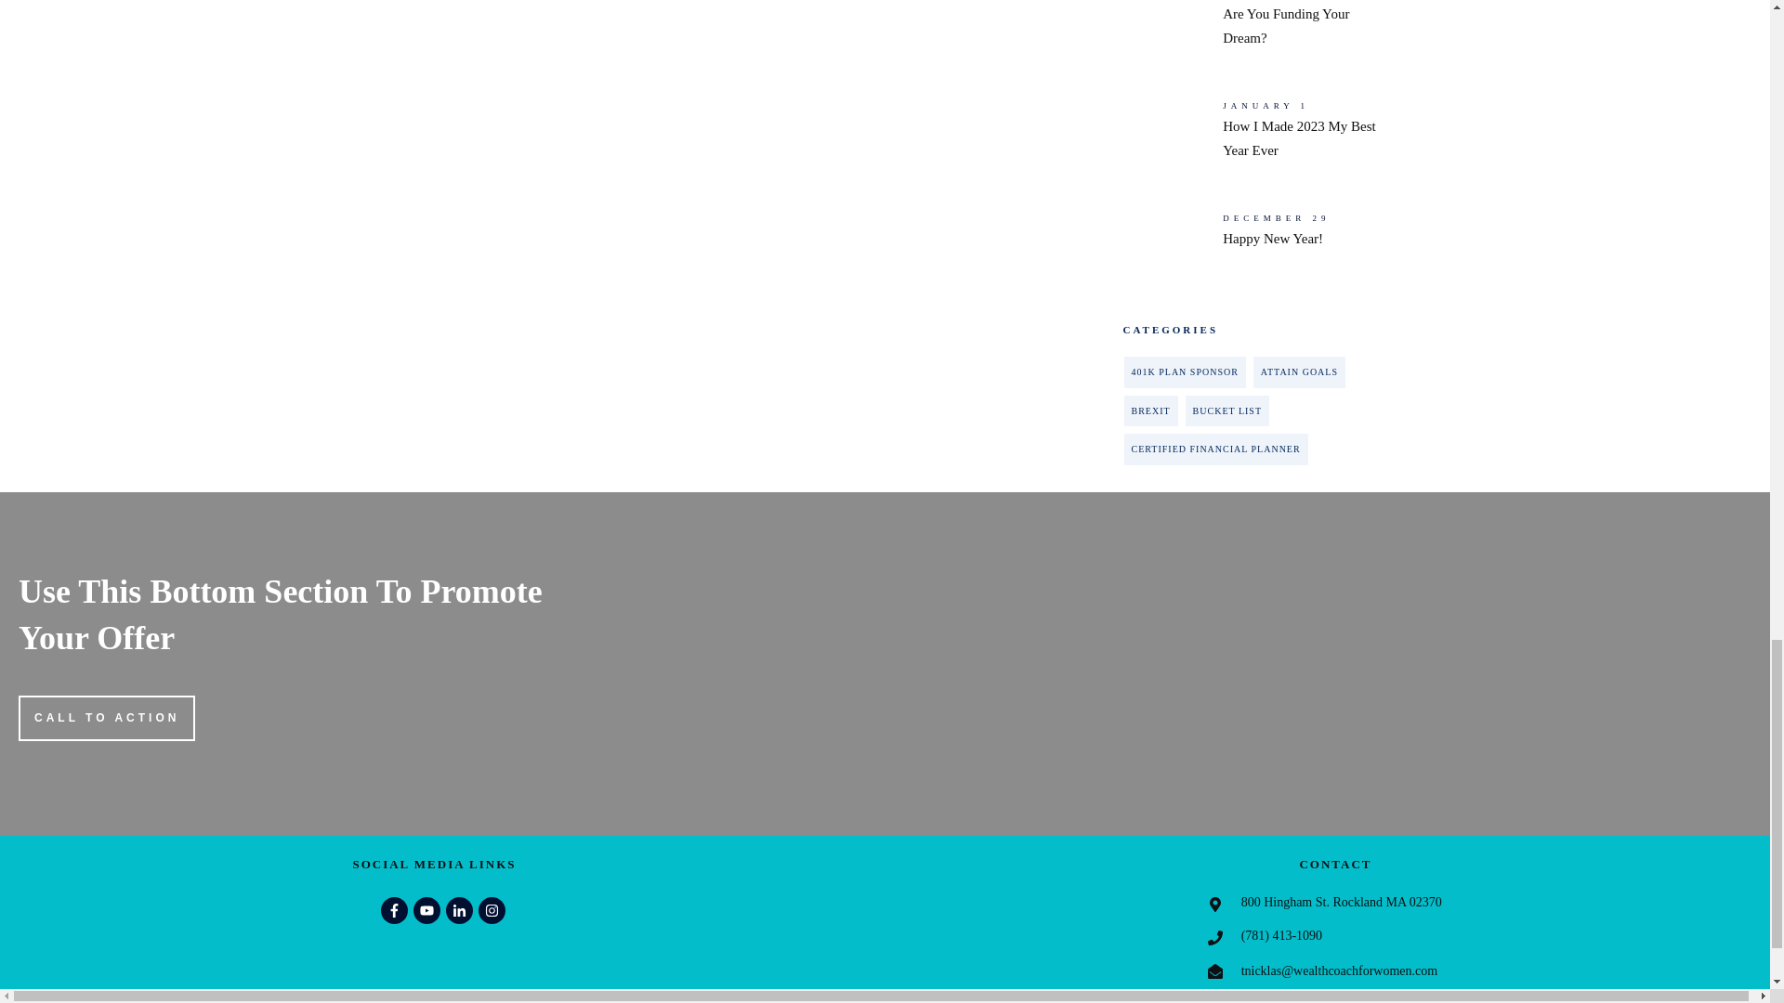 The height and width of the screenshot is (1003, 1784). Describe the element at coordinates (106, 718) in the screenshot. I see `CALL TO ACTION` at that location.